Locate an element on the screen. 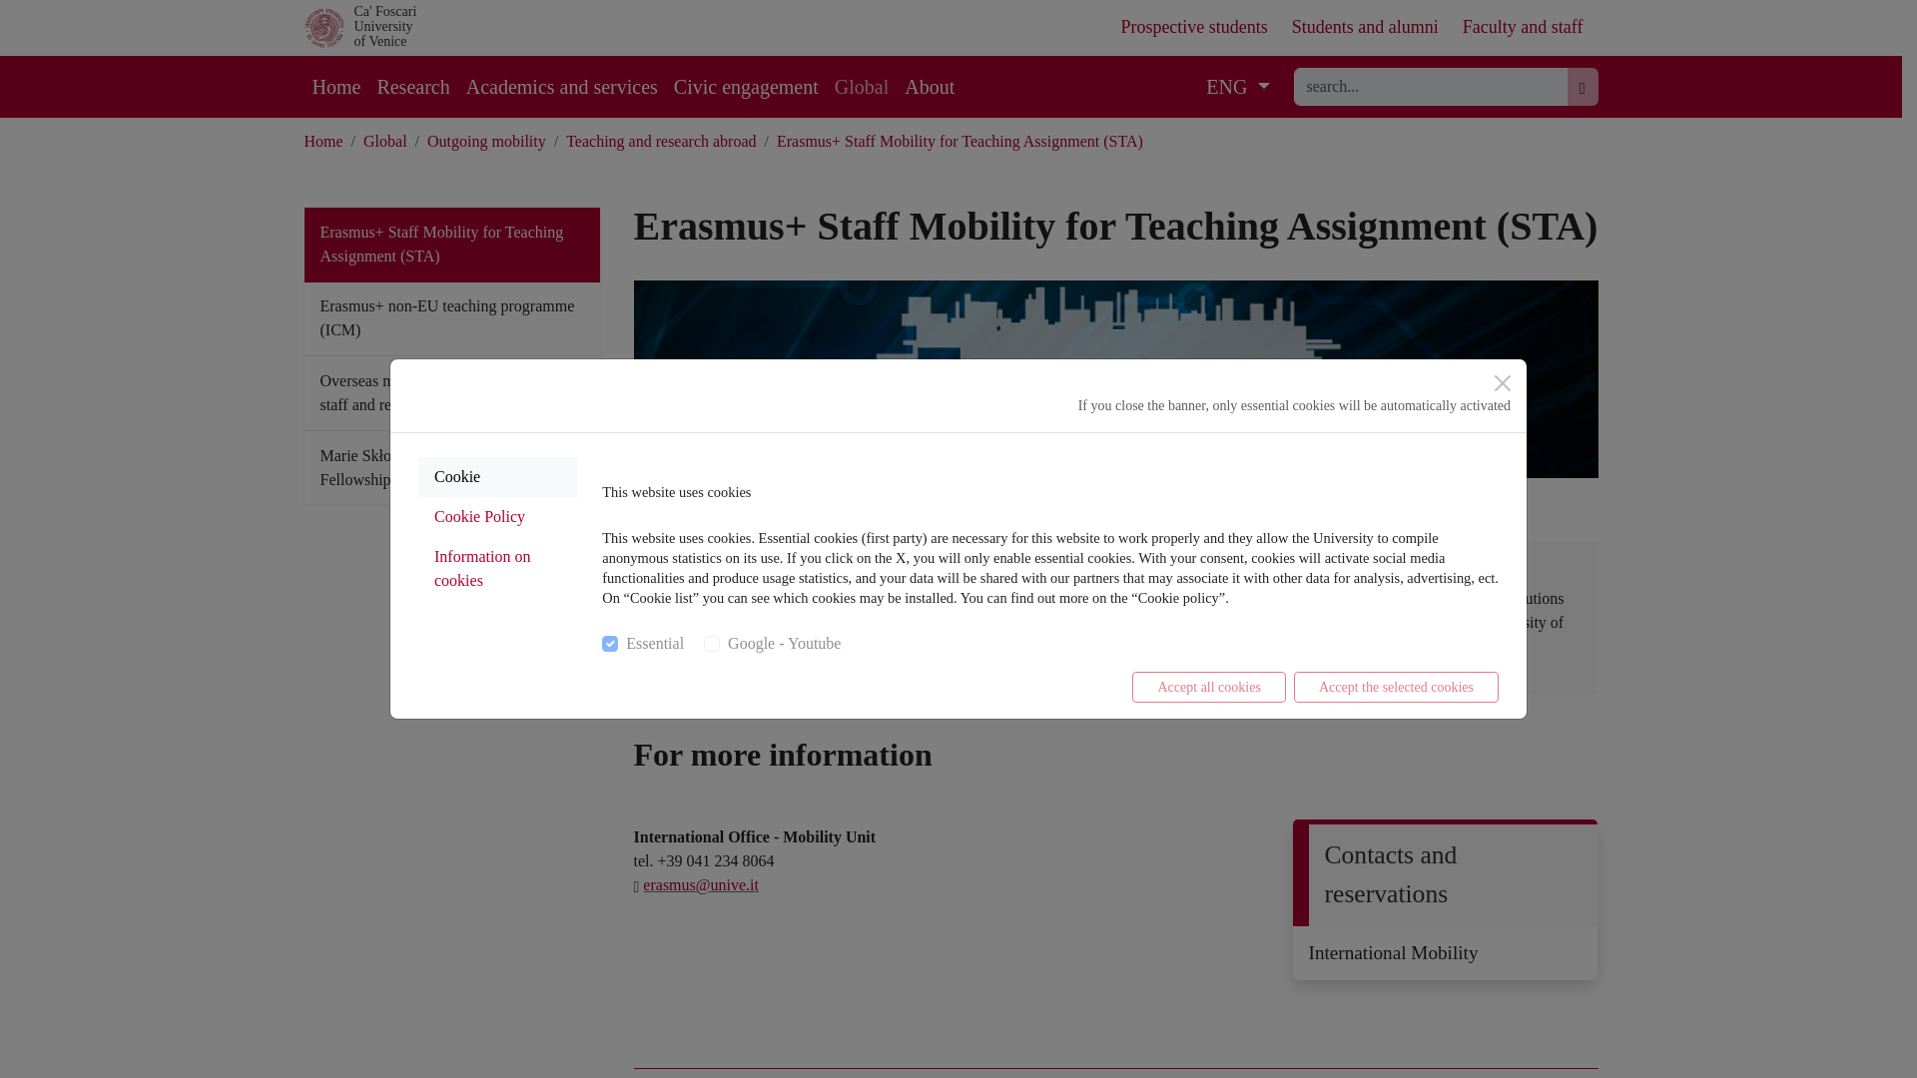 The width and height of the screenshot is (1917, 1078). About is located at coordinates (929, 86).